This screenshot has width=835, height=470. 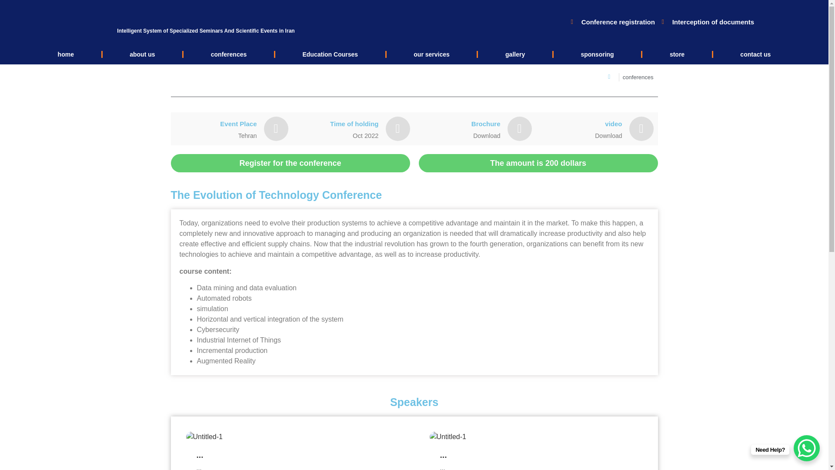 What do you see at coordinates (290, 163) in the screenshot?
I see `Register for the conference` at bounding box center [290, 163].